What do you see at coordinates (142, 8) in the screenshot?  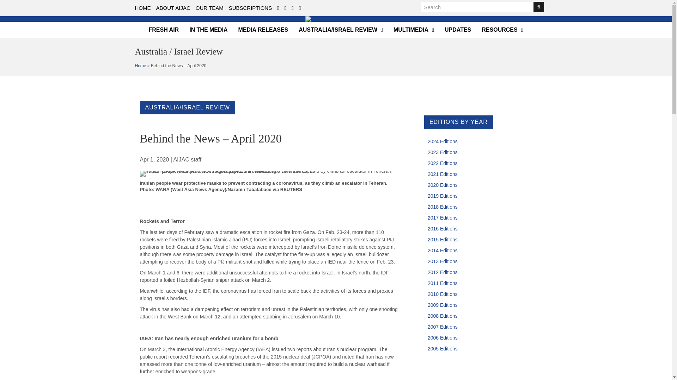 I see `HOME` at bounding box center [142, 8].